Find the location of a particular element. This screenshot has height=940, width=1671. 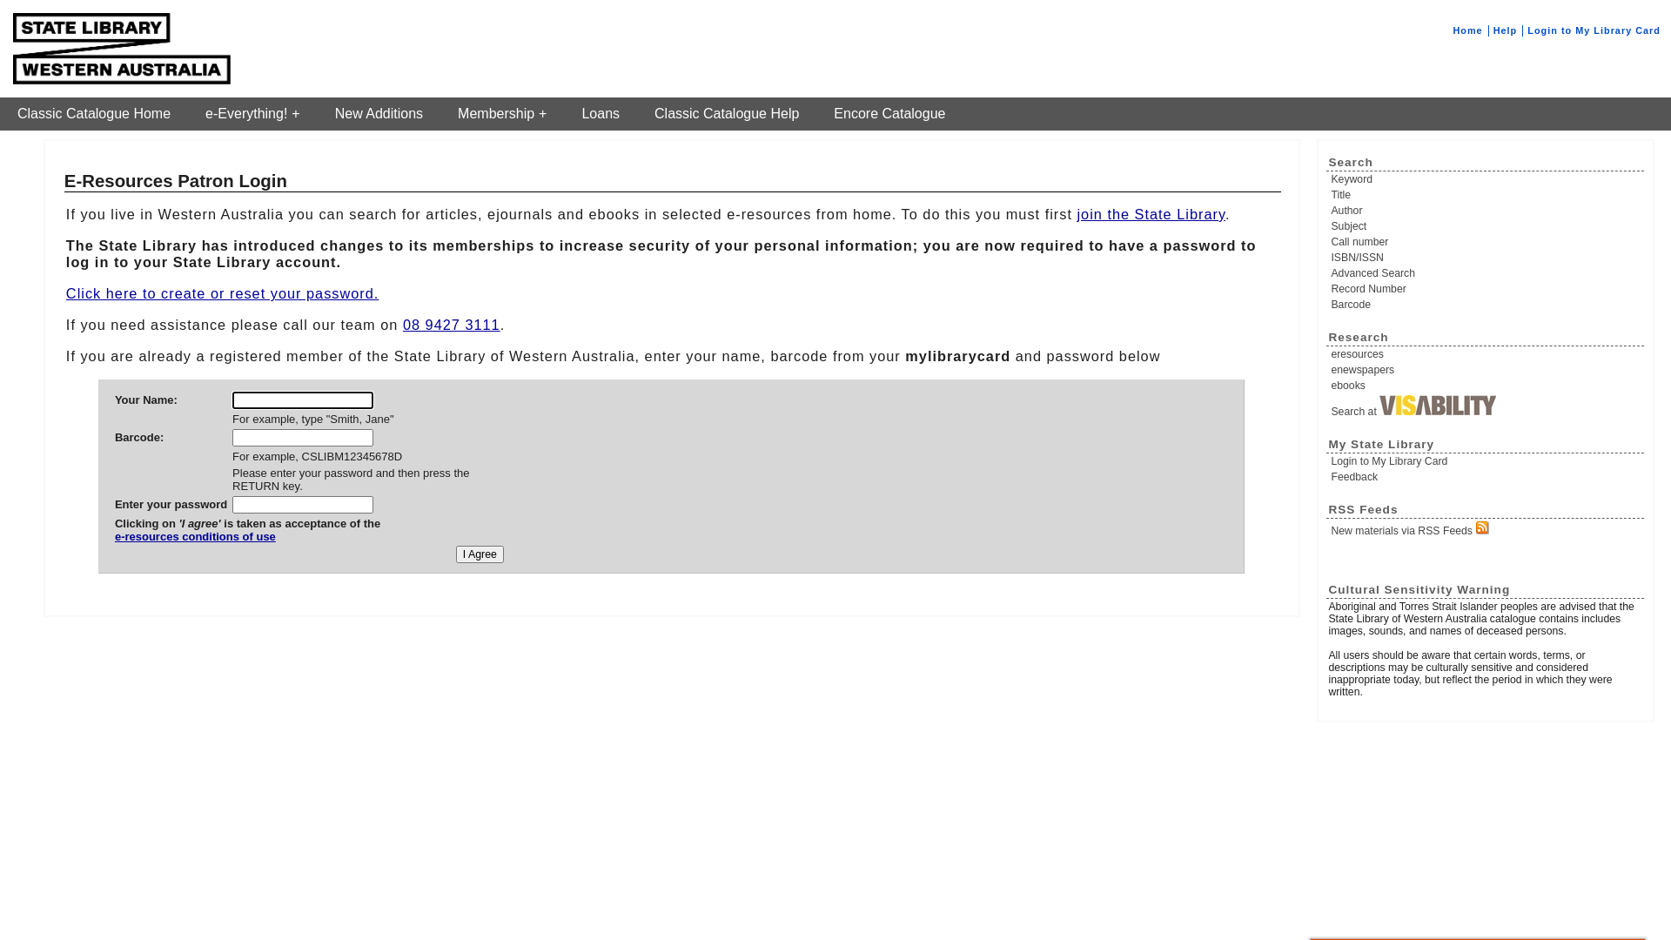

I Agree is located at coordinates (480, 554).